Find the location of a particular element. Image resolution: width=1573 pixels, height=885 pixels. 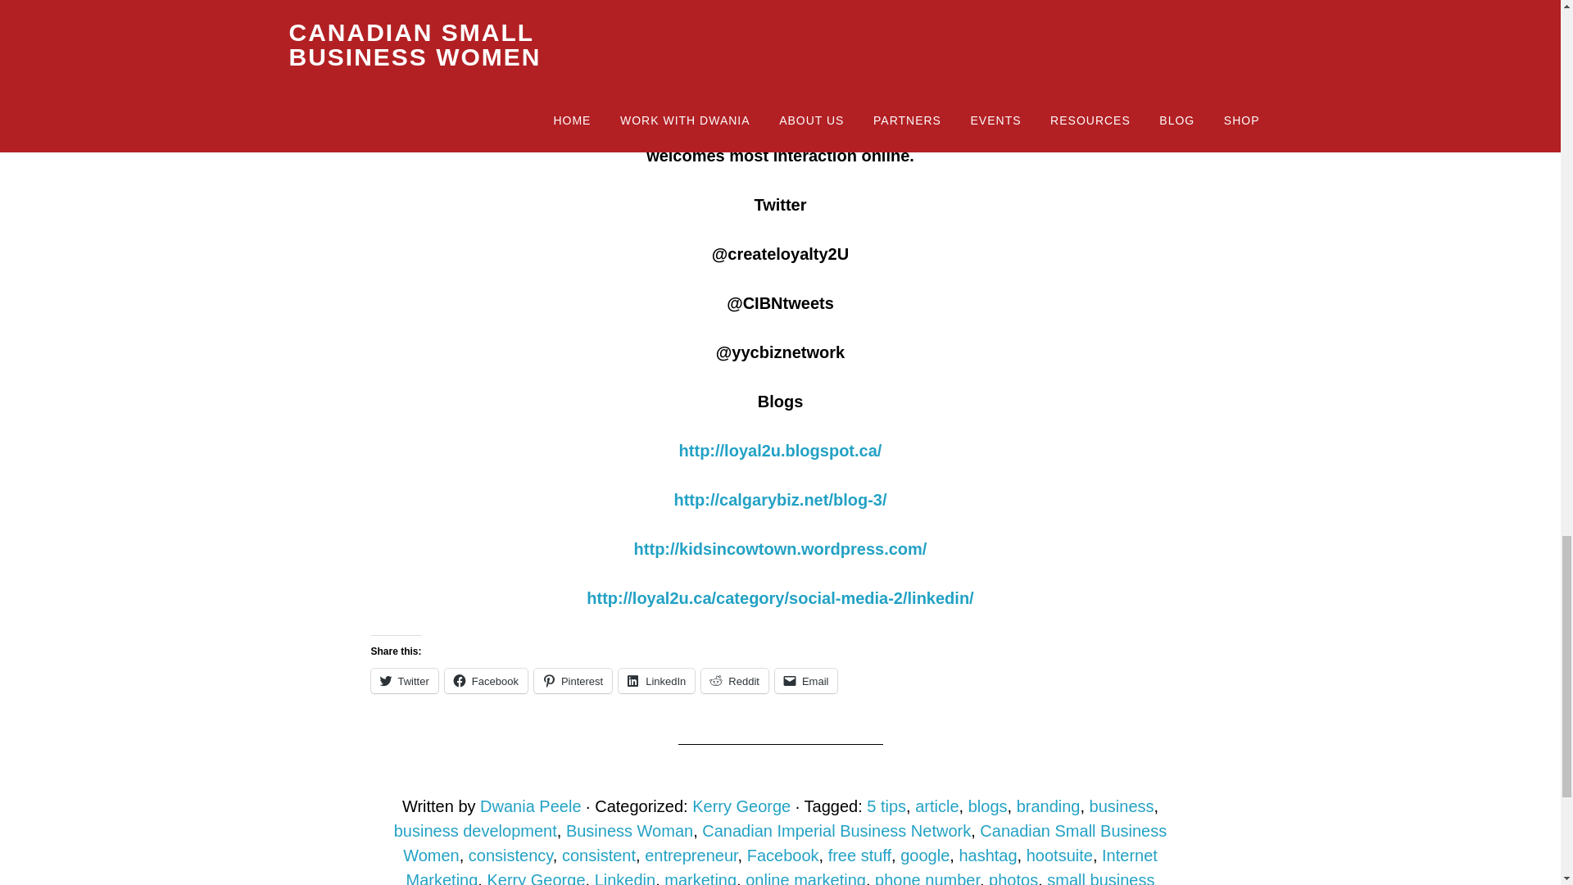

Kerry George is located at coordinates (741, 806).